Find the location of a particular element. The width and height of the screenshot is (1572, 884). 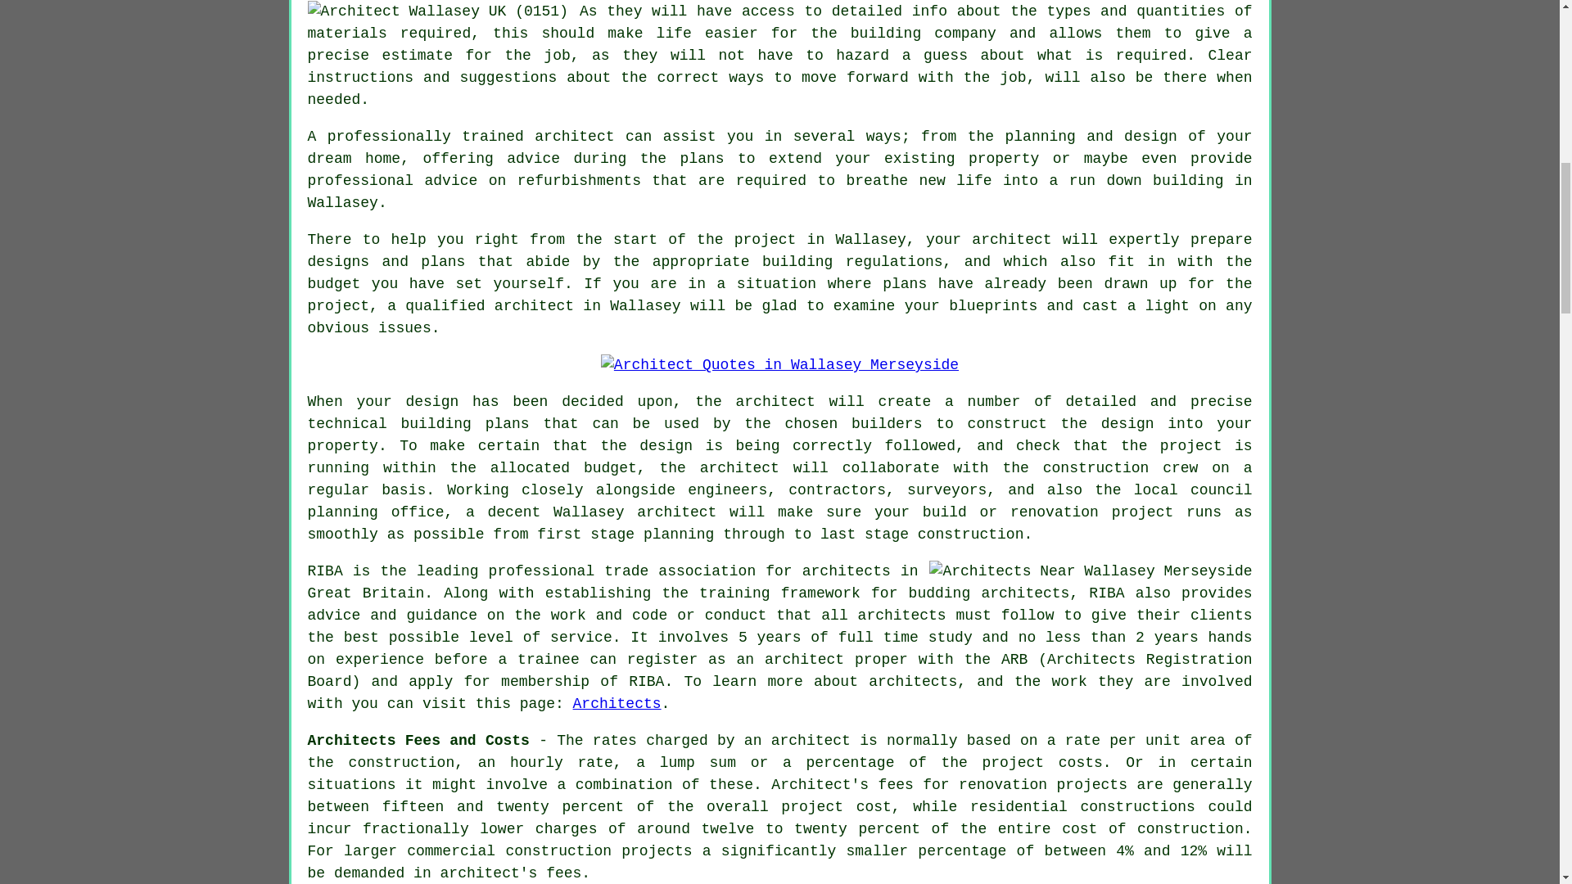

design is located at coordinates (1127, 424).